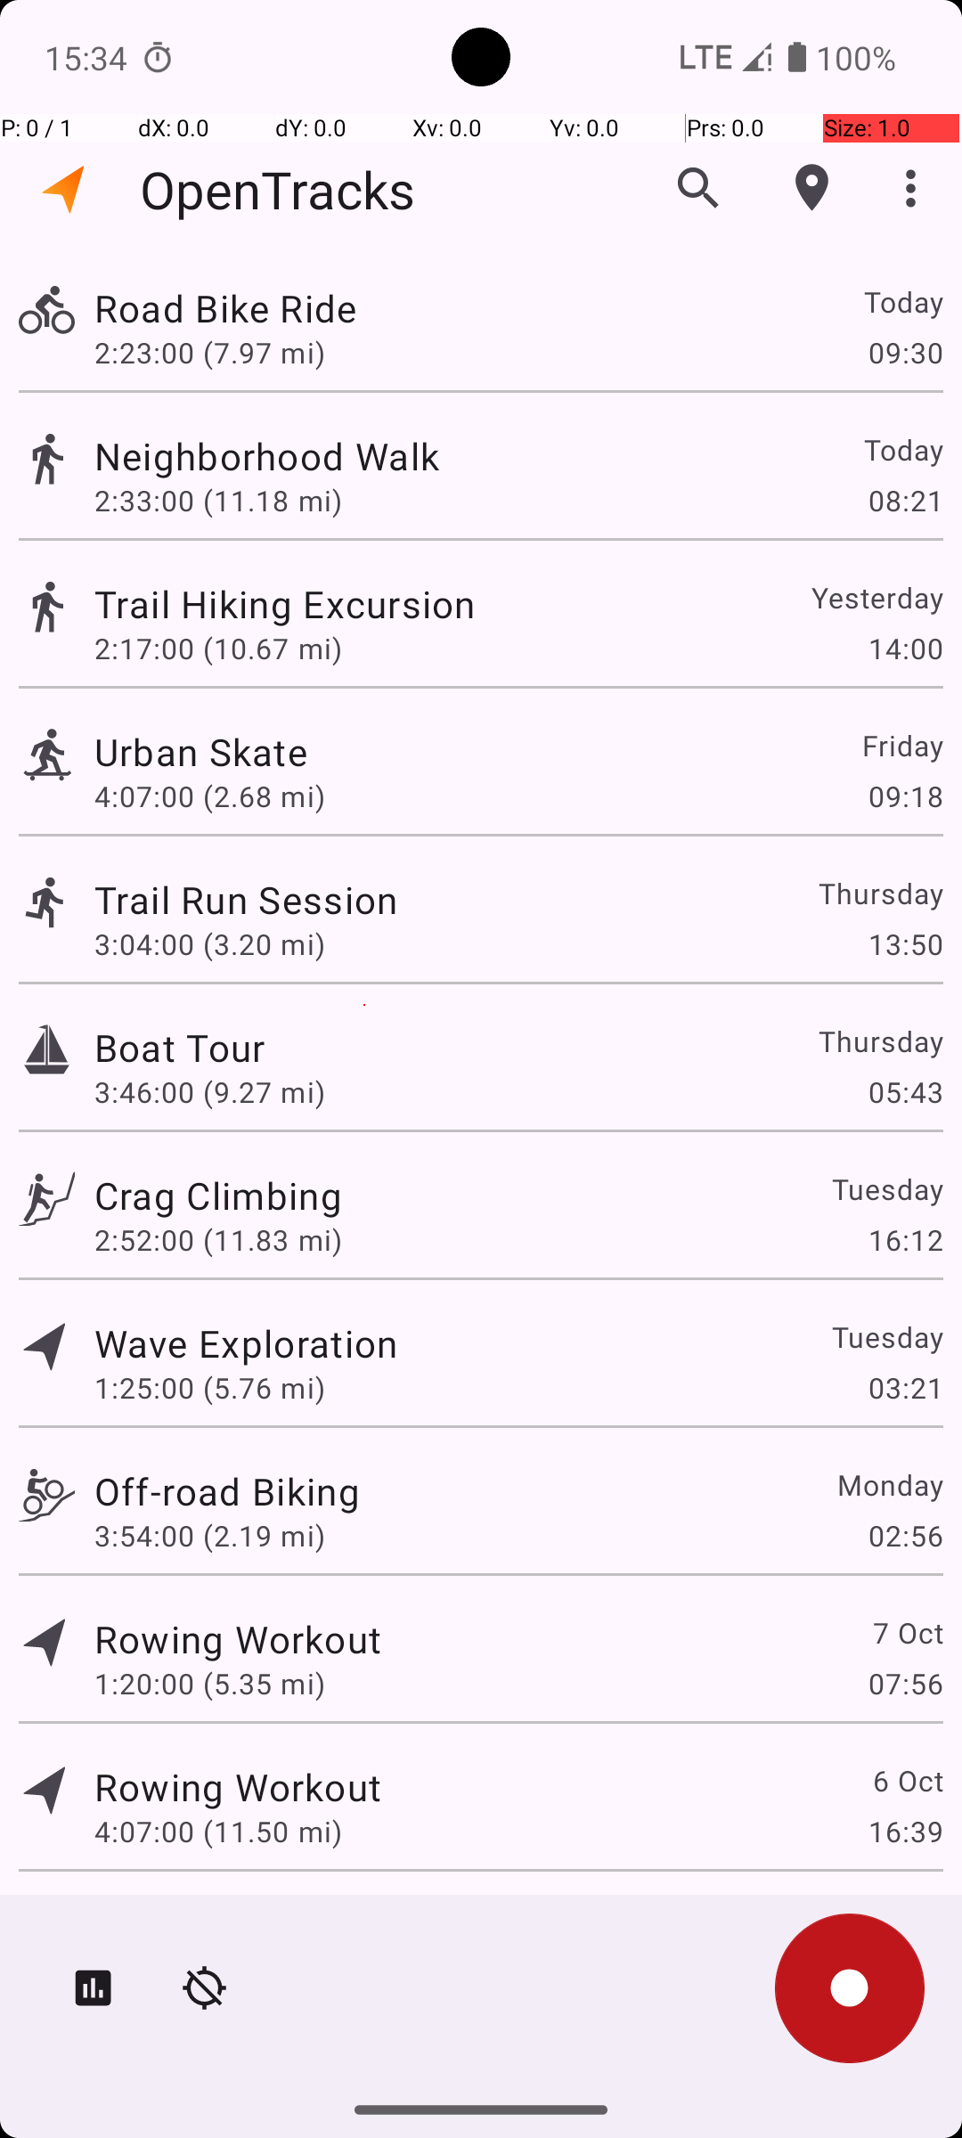 This screenshot has height=2138, width=962. I want to click on 4:07:00 (11.50 mi), so click(217, 1832).